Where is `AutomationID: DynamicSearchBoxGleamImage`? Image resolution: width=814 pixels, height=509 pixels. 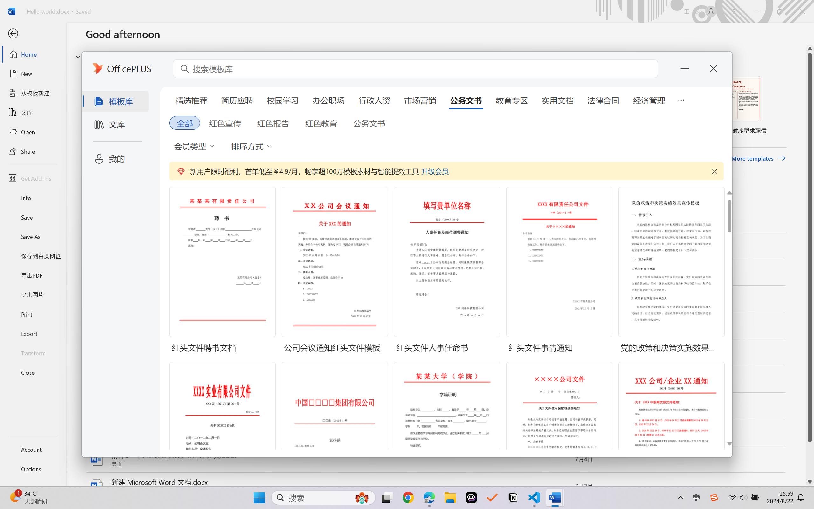 AutomationID: DynamicSearchBoxGleamImage is located at coordinates (362, 498).